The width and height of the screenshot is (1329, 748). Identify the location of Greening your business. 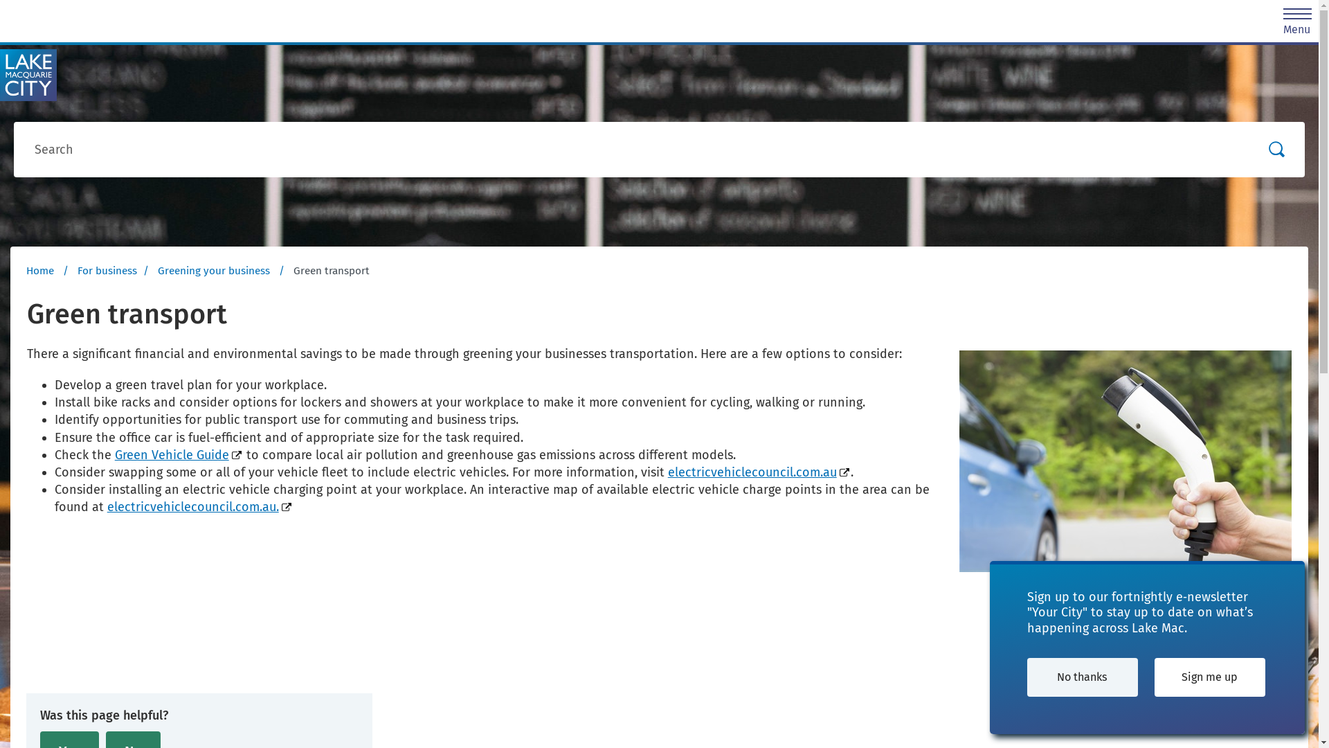
(215, 271).